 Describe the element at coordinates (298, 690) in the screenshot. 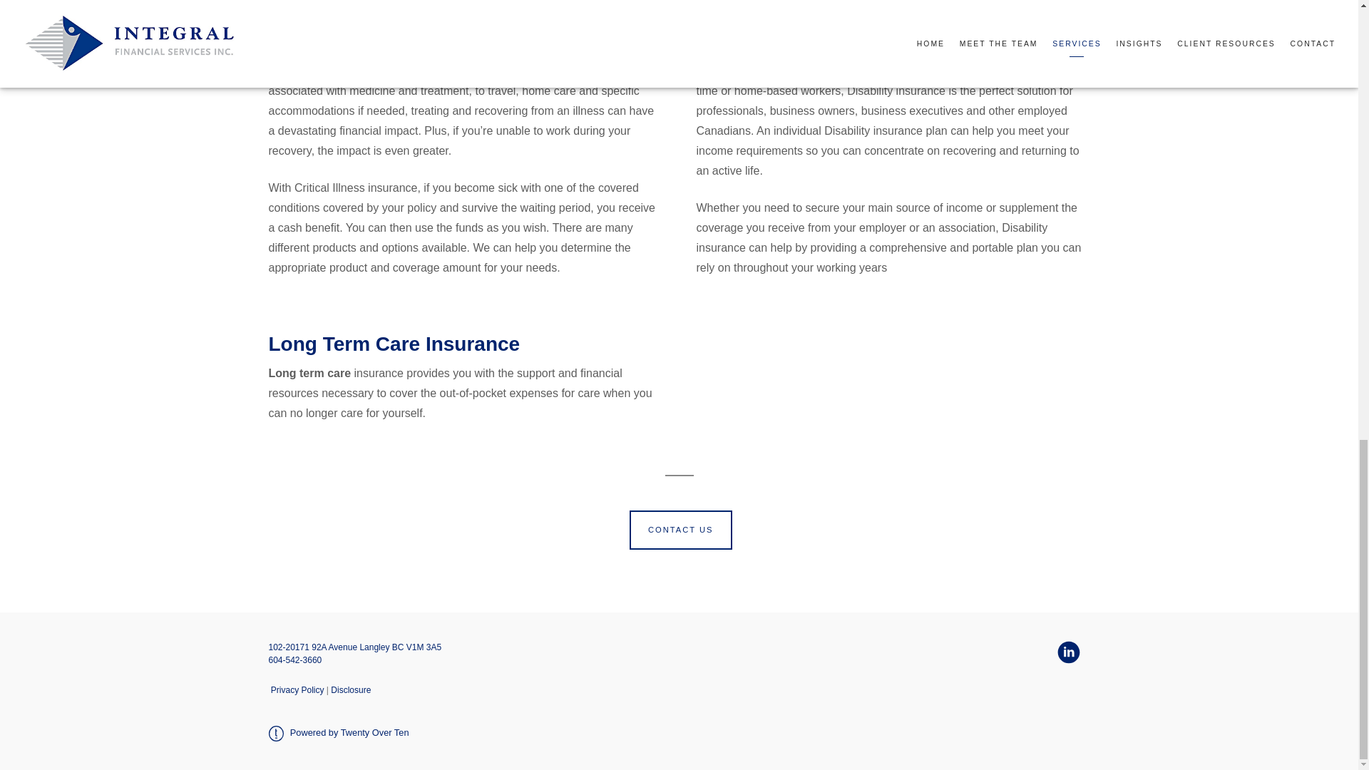

I see `Privacy Policy` at that location.